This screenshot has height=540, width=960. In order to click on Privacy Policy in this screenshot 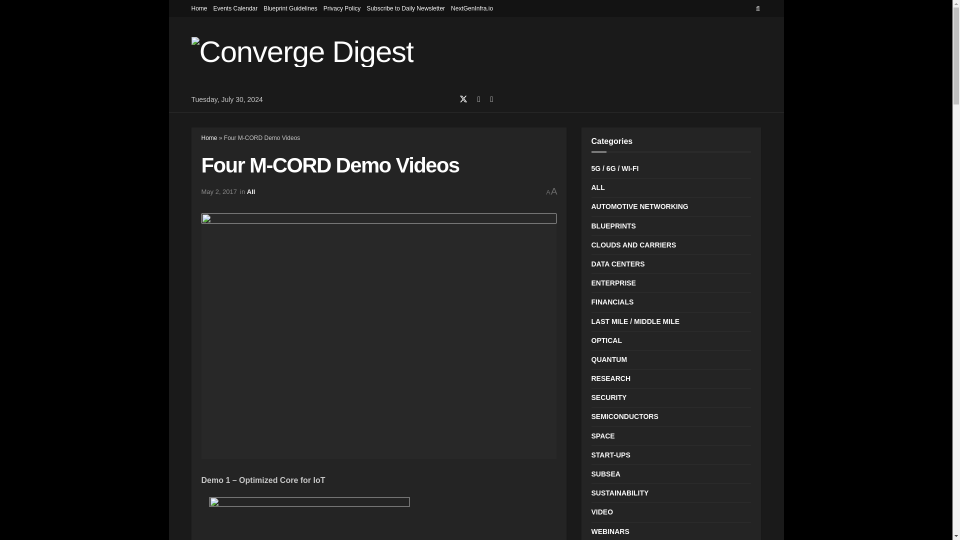, I will do `click(342, 8)`.